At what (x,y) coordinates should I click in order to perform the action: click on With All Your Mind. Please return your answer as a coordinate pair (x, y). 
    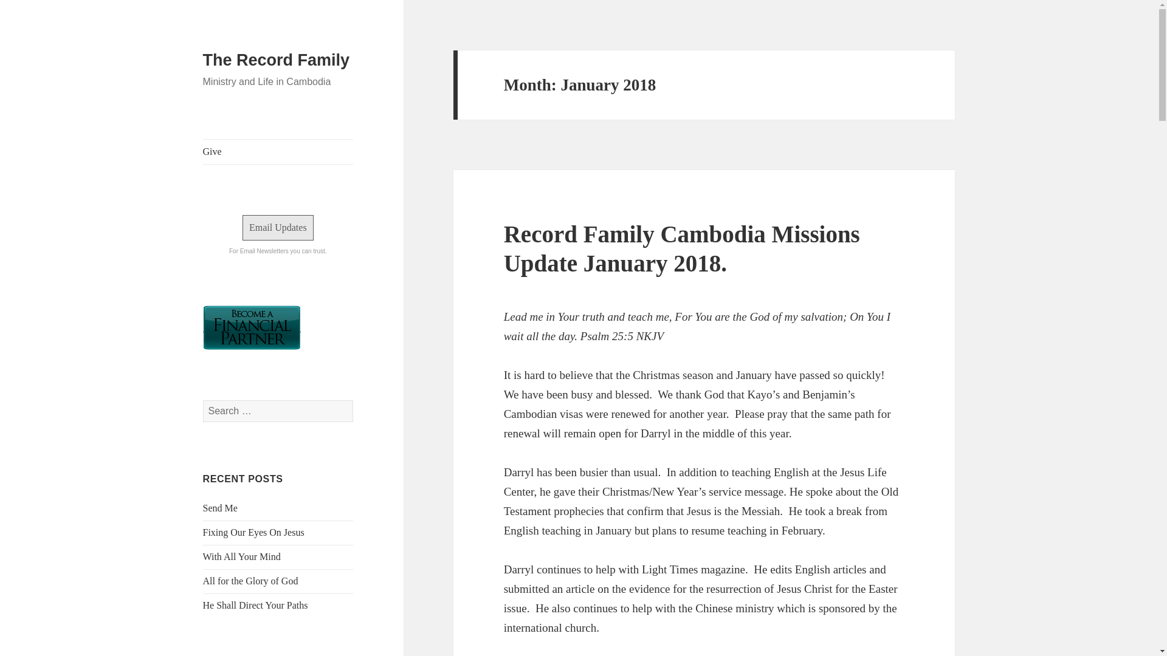
    Looking at the image, I should click on (242, 556).